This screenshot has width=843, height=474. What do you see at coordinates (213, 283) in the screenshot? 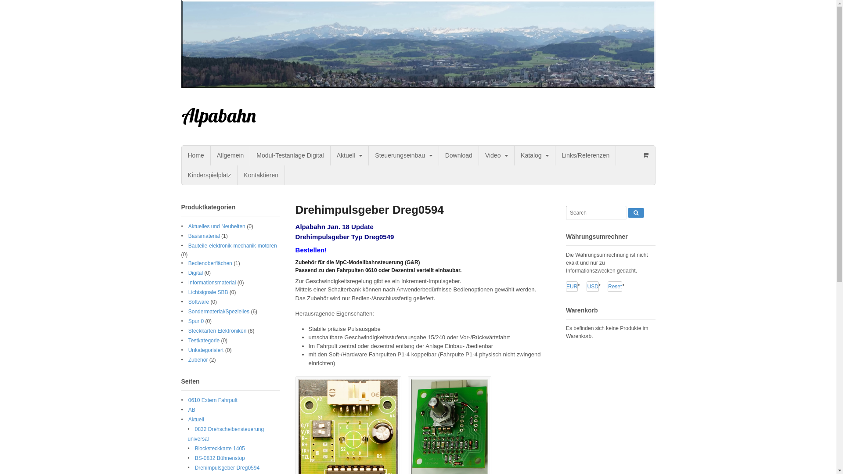
I see `Informationsmaterial` at bounding box center [213, 283].